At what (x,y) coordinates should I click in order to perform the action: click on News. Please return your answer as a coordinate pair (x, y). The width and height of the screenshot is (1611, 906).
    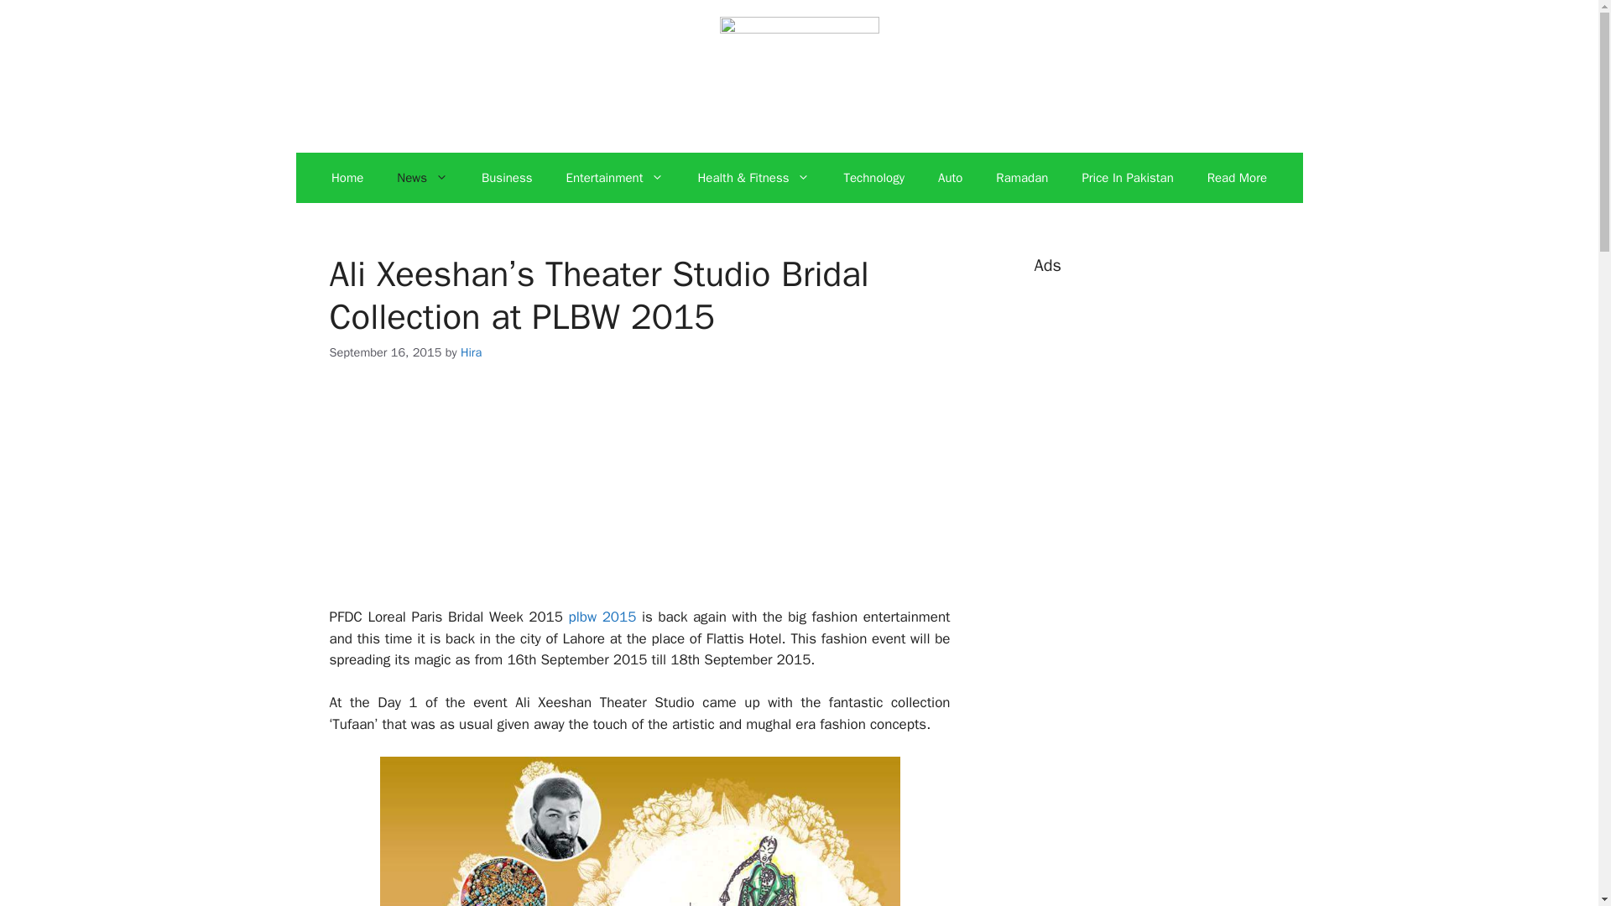
    Looking at the image, I should click on (423, 178).